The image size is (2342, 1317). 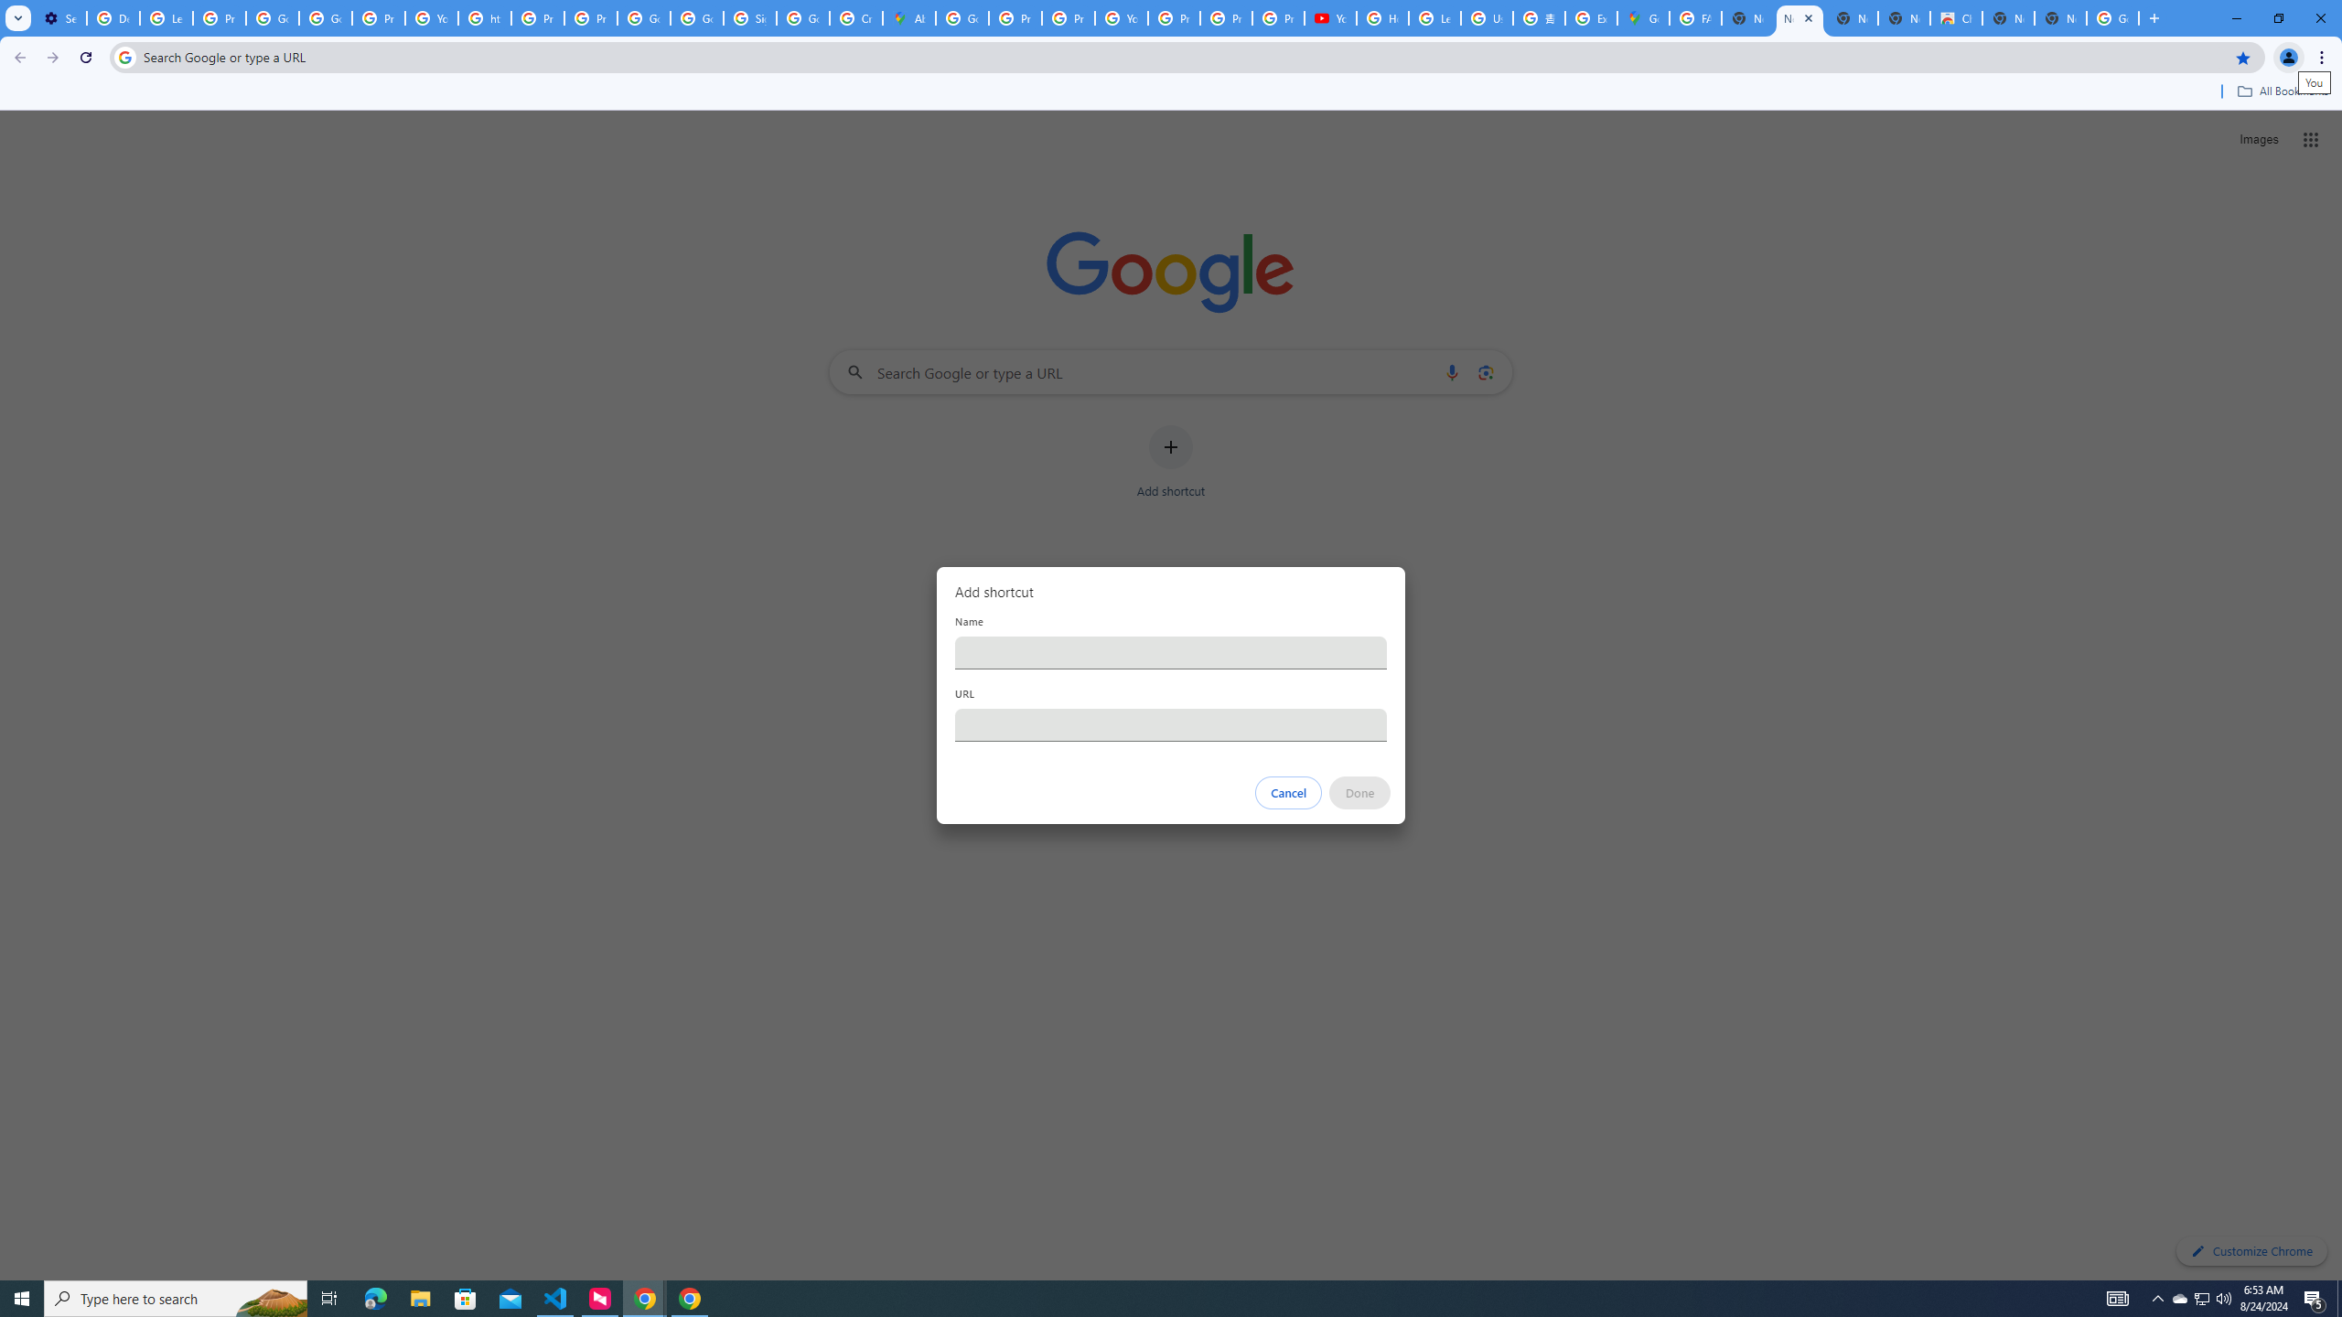 What do you see at coordinates (1279, 18) in the screenshot?
I see `Privacy Checkup` at bounding box center [1279, 18].